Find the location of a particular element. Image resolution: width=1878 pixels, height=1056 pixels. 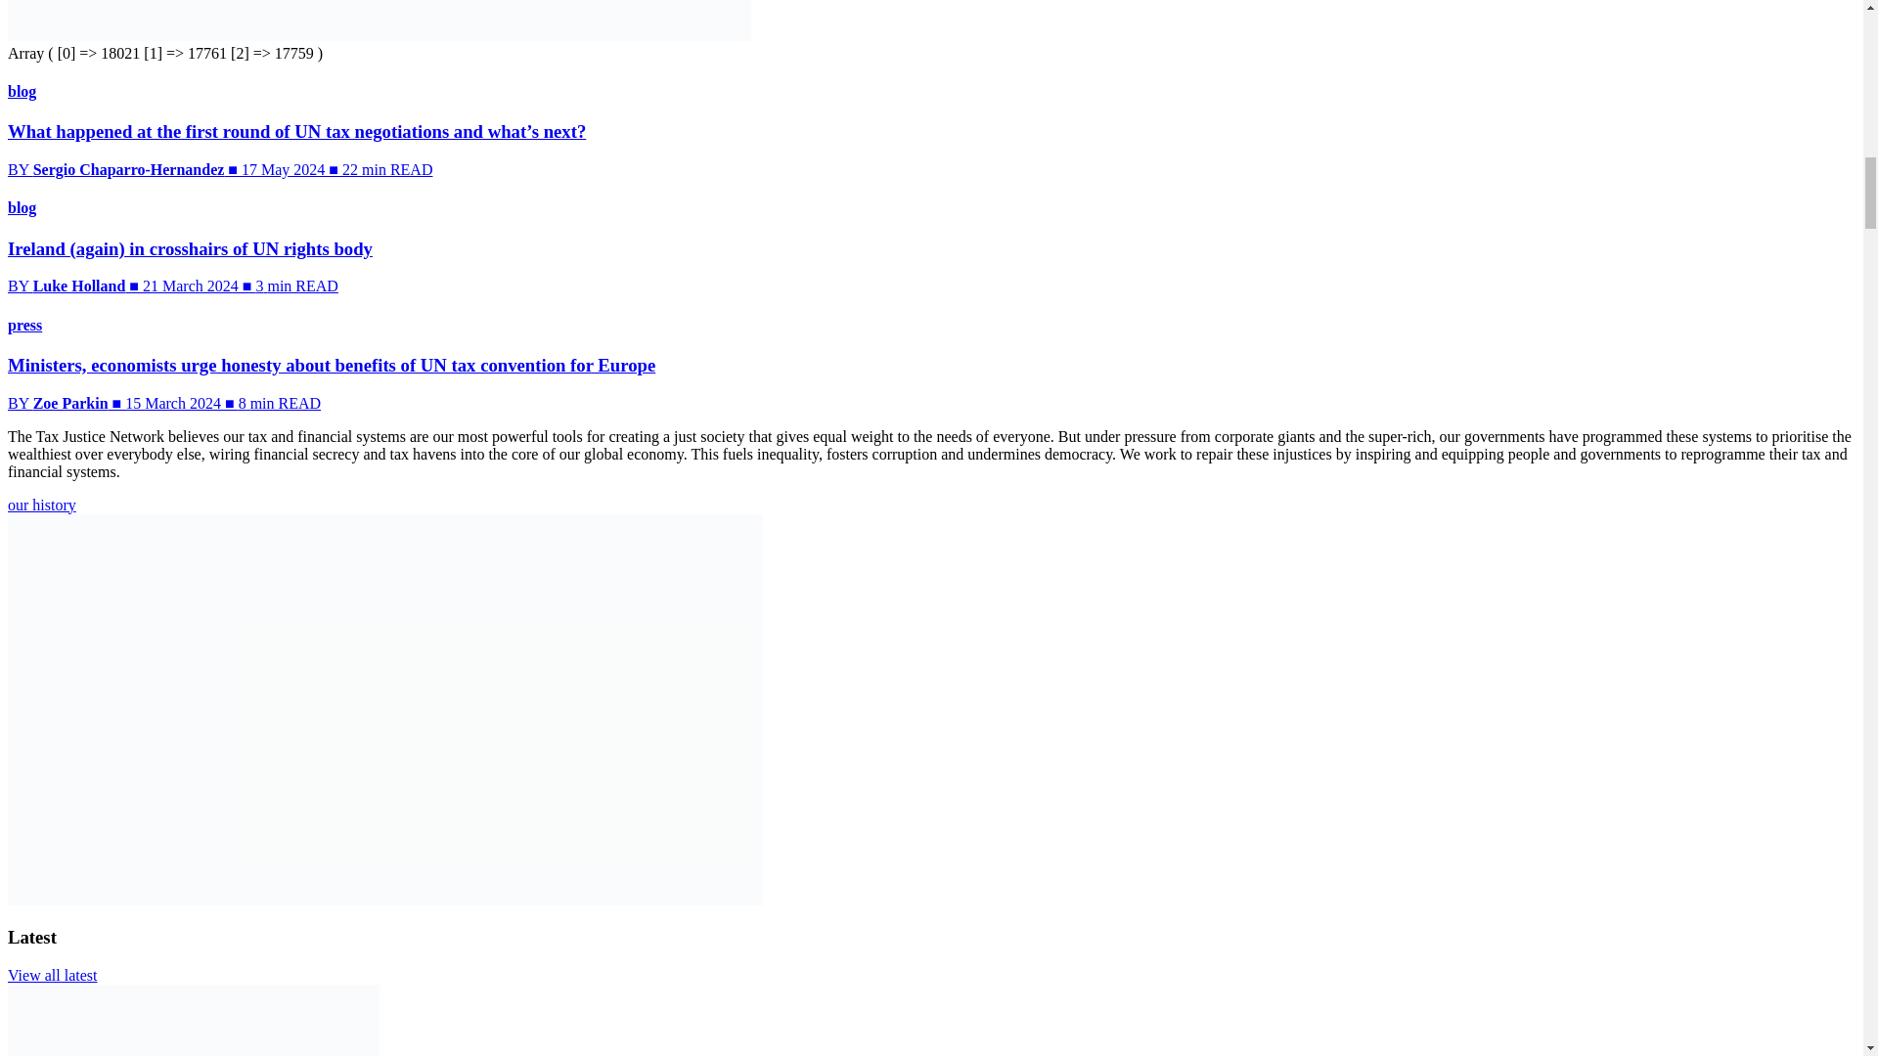

newspaper is located at coordinates (380, 21).